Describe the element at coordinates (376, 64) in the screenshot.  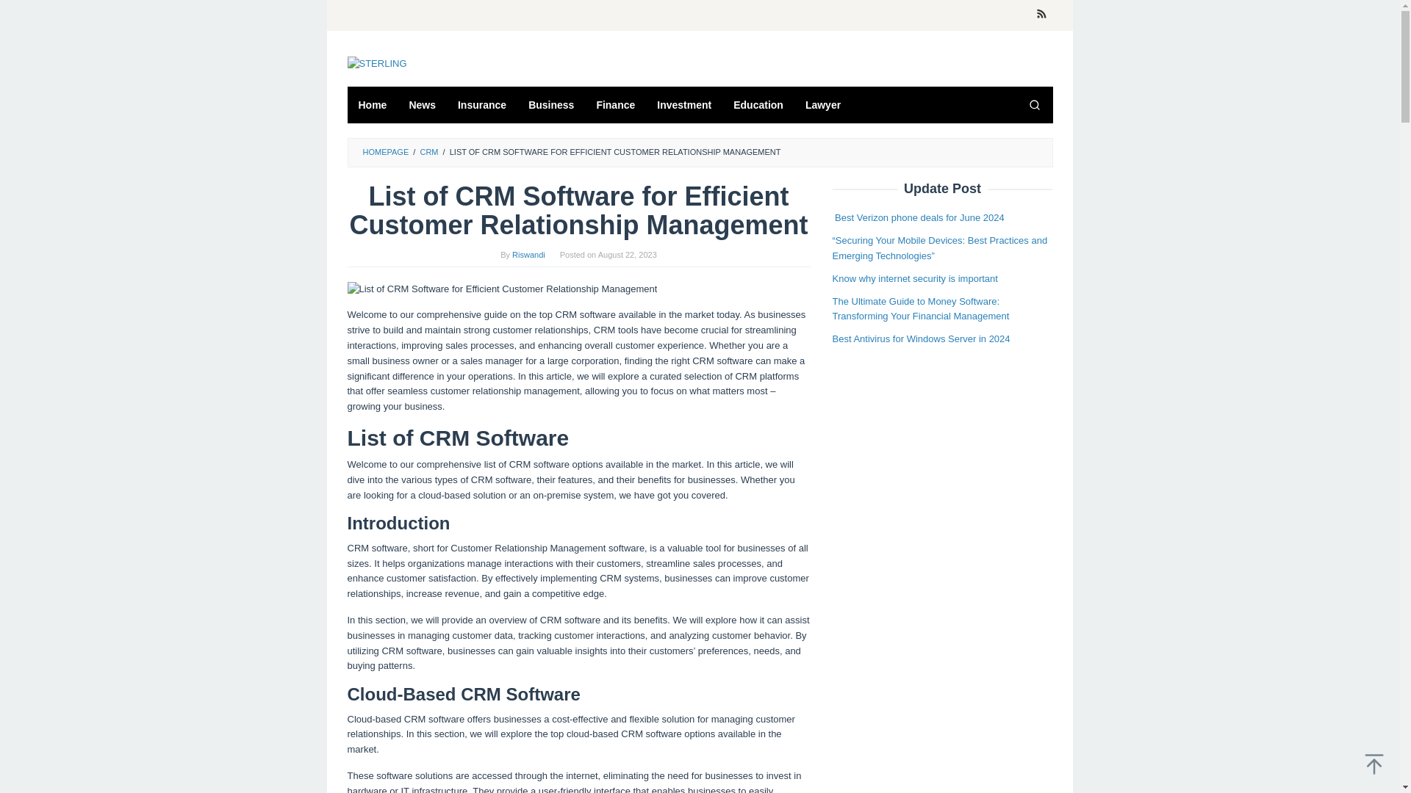
I see `STERLING` at that location.